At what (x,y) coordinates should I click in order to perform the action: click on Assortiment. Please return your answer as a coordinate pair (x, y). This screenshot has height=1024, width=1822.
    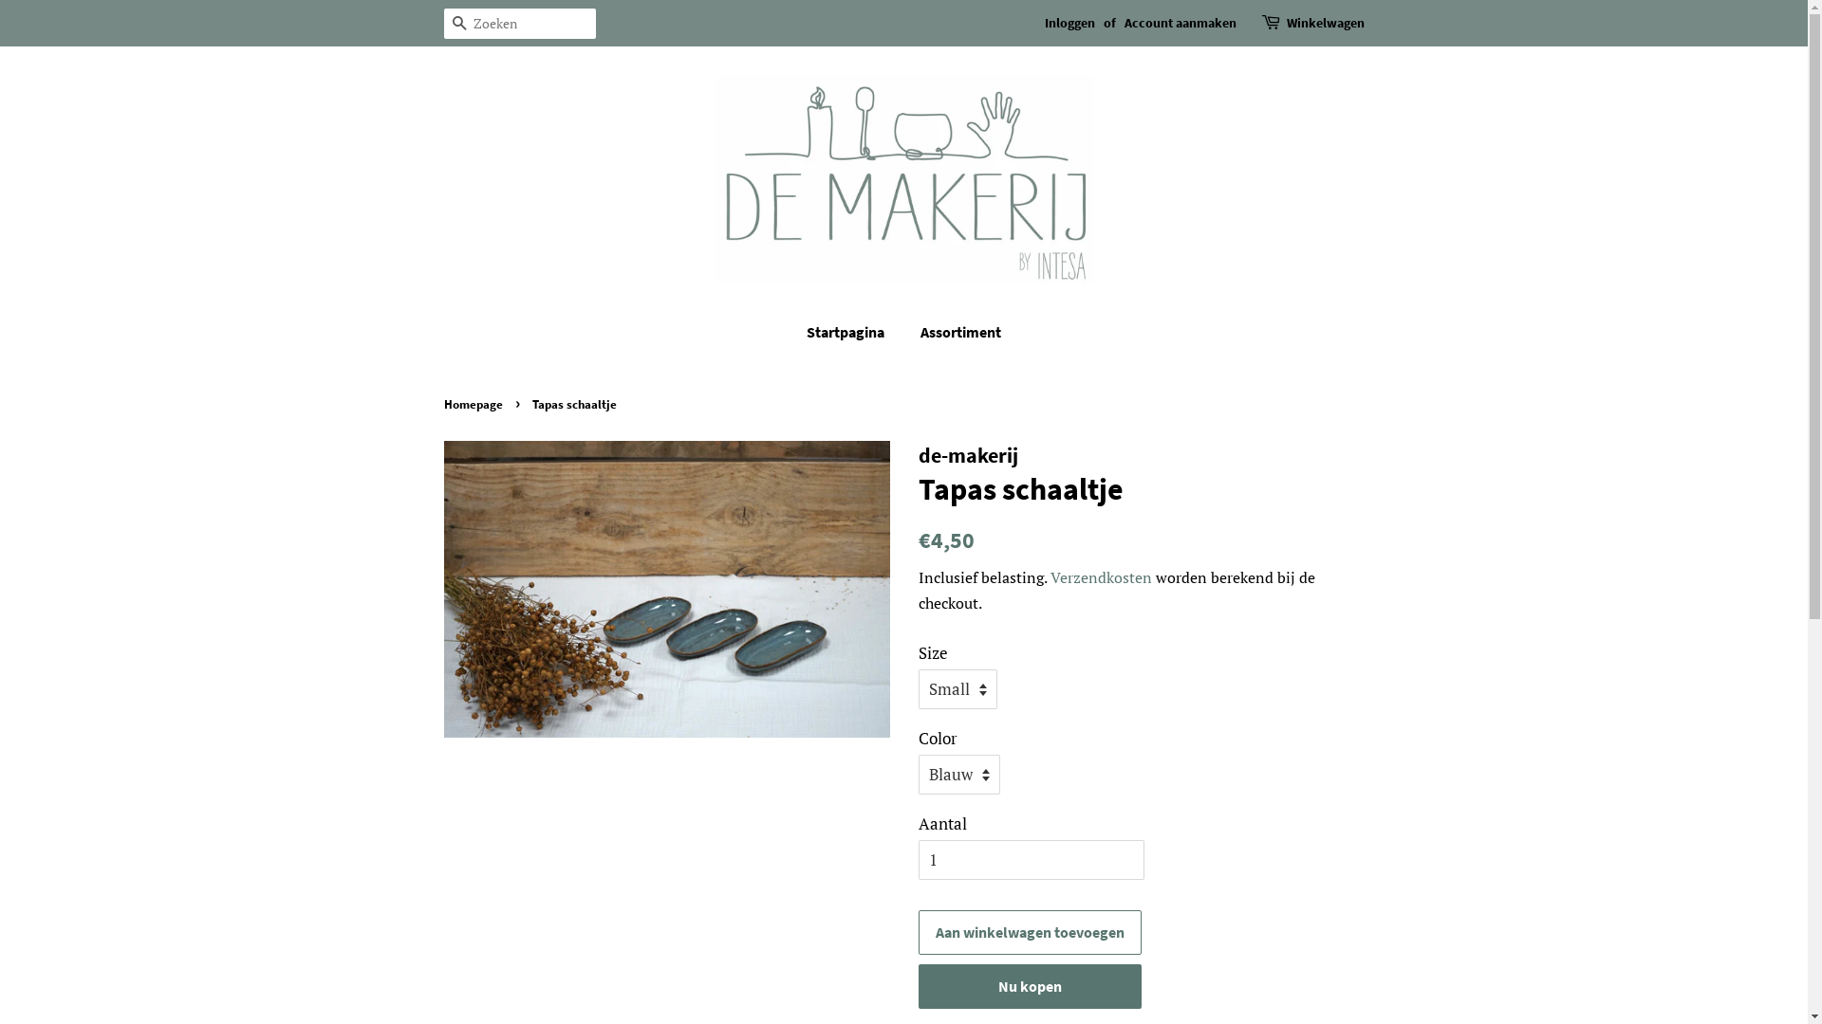
    Looking at the image, I should click on (954, 332).